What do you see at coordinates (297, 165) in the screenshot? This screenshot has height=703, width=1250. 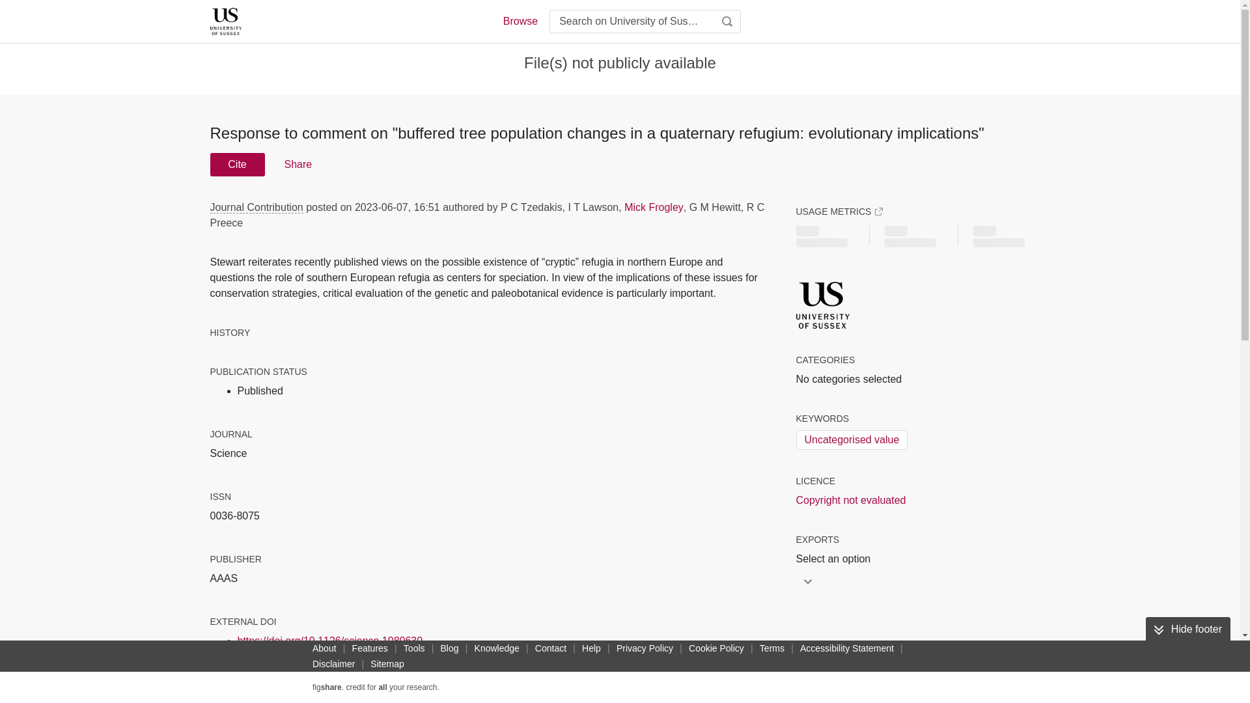 I see `Share` at bounding box center [297, 165].